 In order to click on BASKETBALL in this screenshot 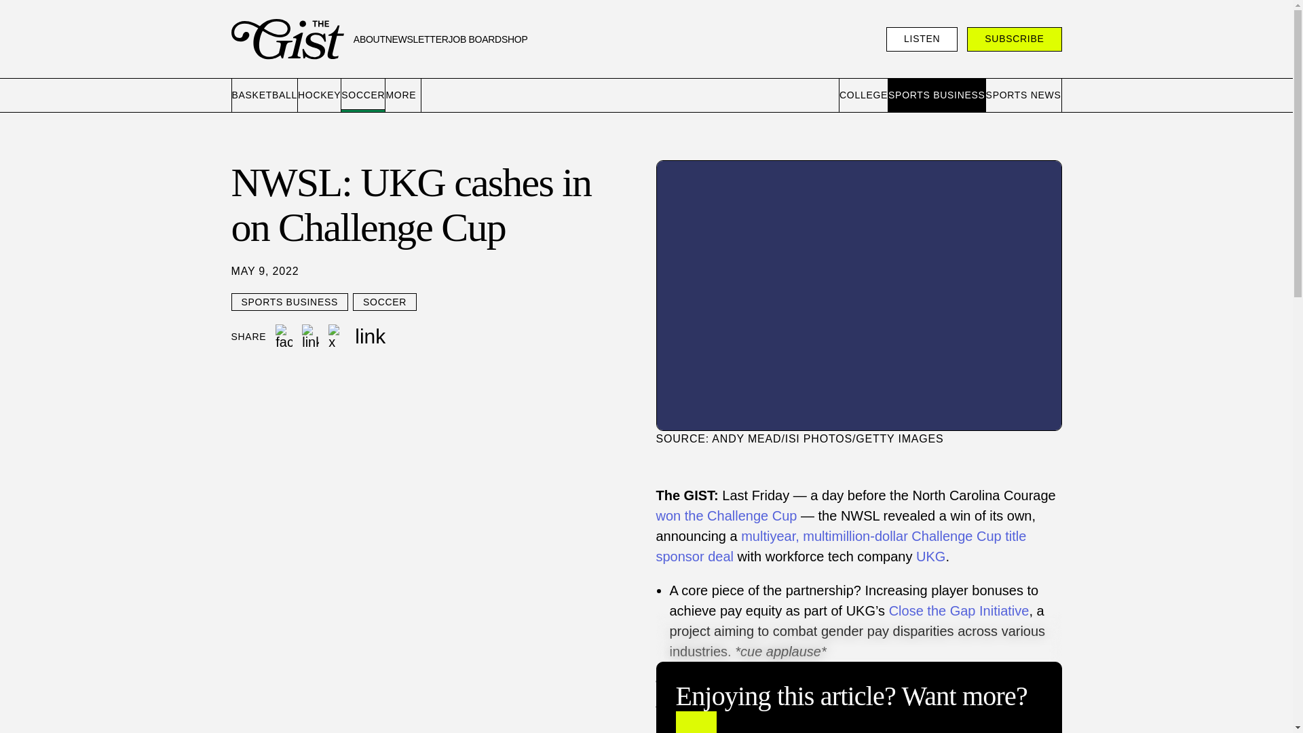, I will do `click(265, 95)`.